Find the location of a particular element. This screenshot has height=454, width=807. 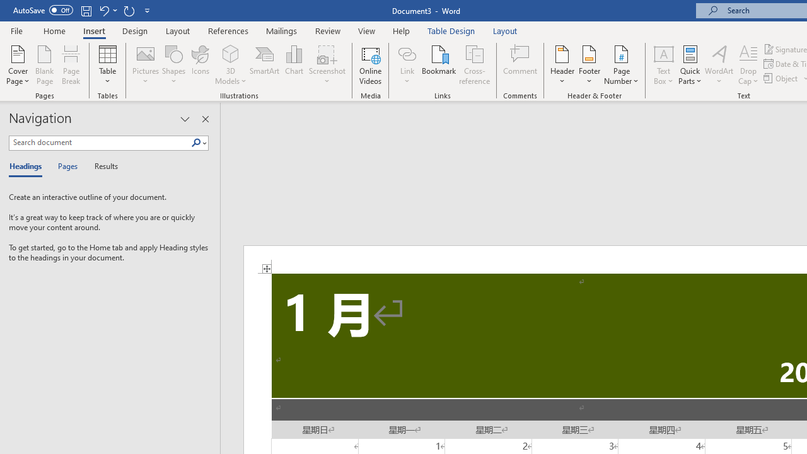

Link is located at coordinates (407, 53).